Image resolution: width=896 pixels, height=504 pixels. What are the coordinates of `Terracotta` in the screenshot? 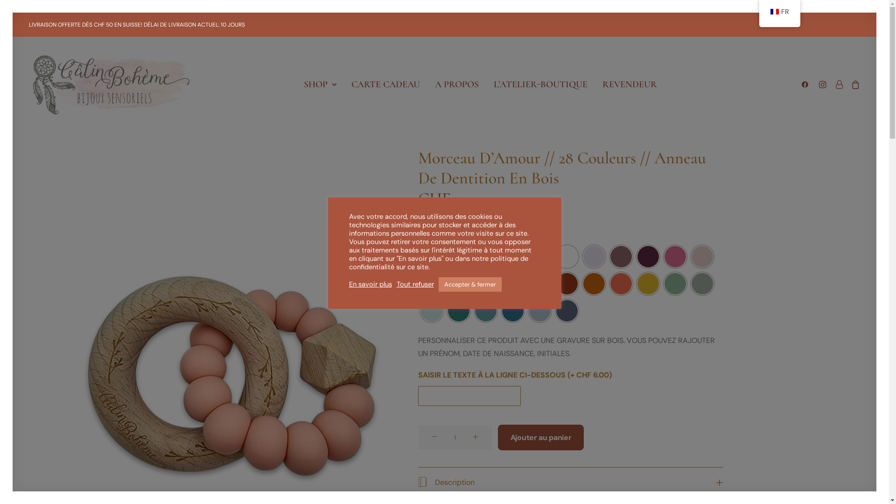 It's located at (567, 284).